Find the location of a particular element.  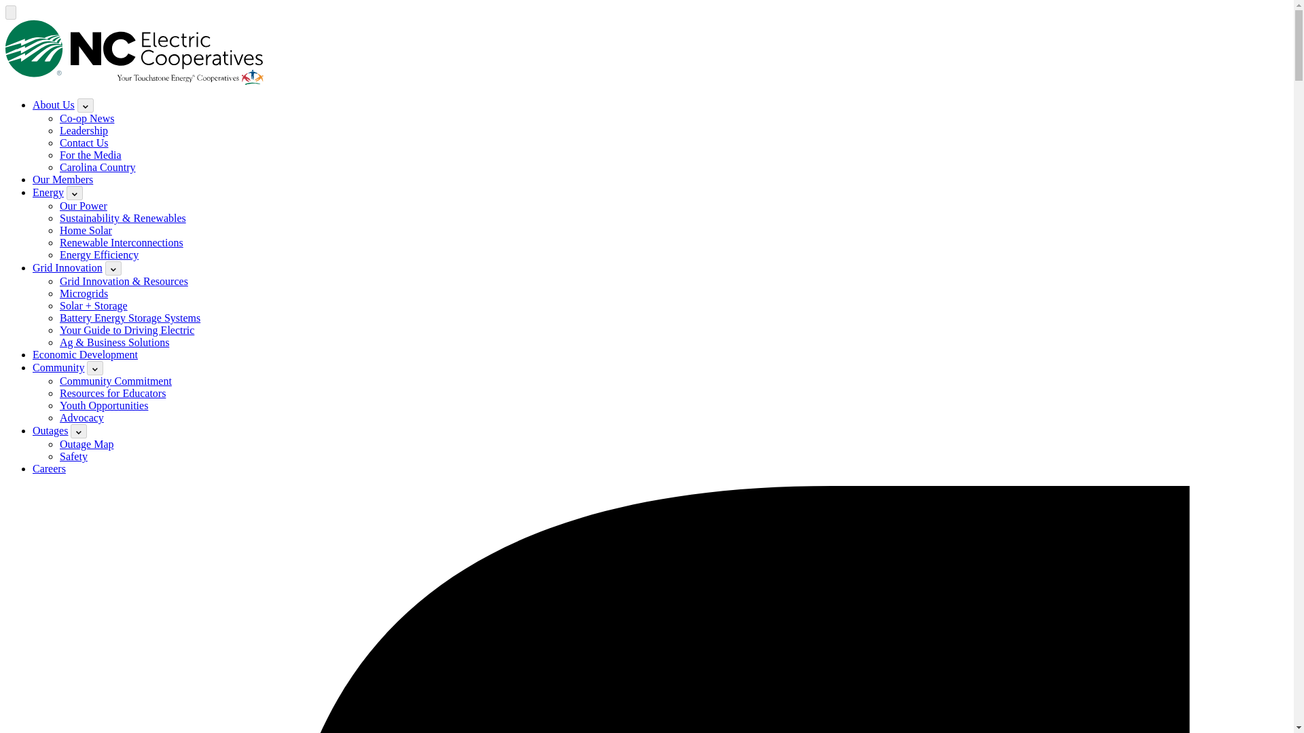

For the Media is located at coordinates (90, 155).